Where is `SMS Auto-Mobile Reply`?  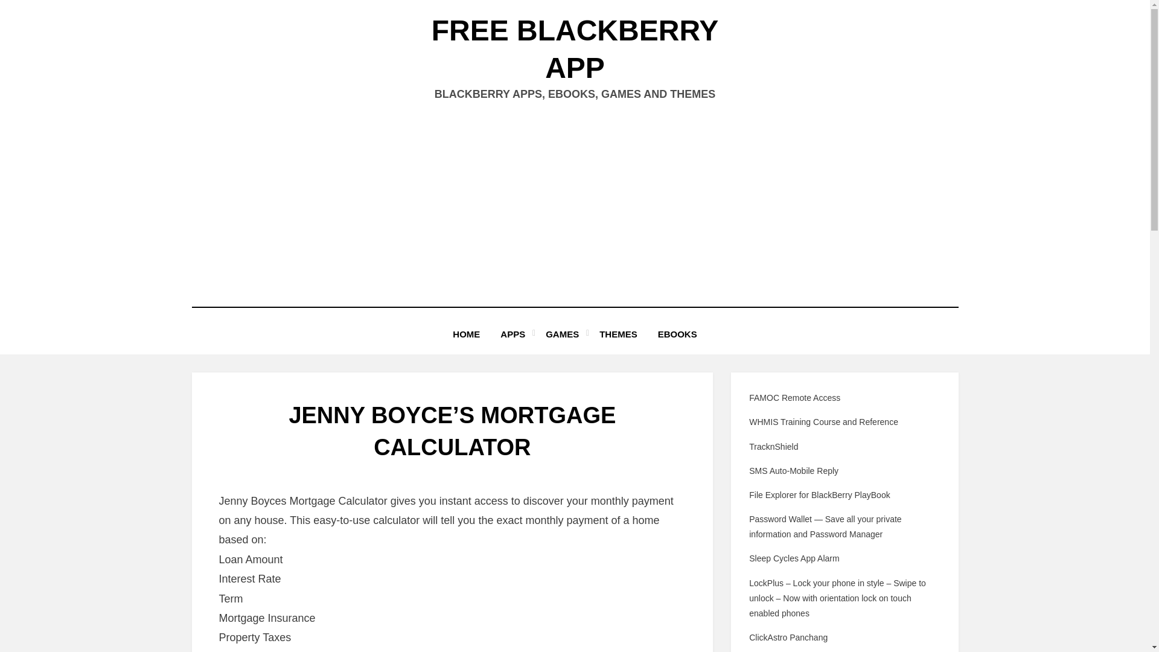 SMS Auto-Mobile Reply is located at coordinates (793, 471).